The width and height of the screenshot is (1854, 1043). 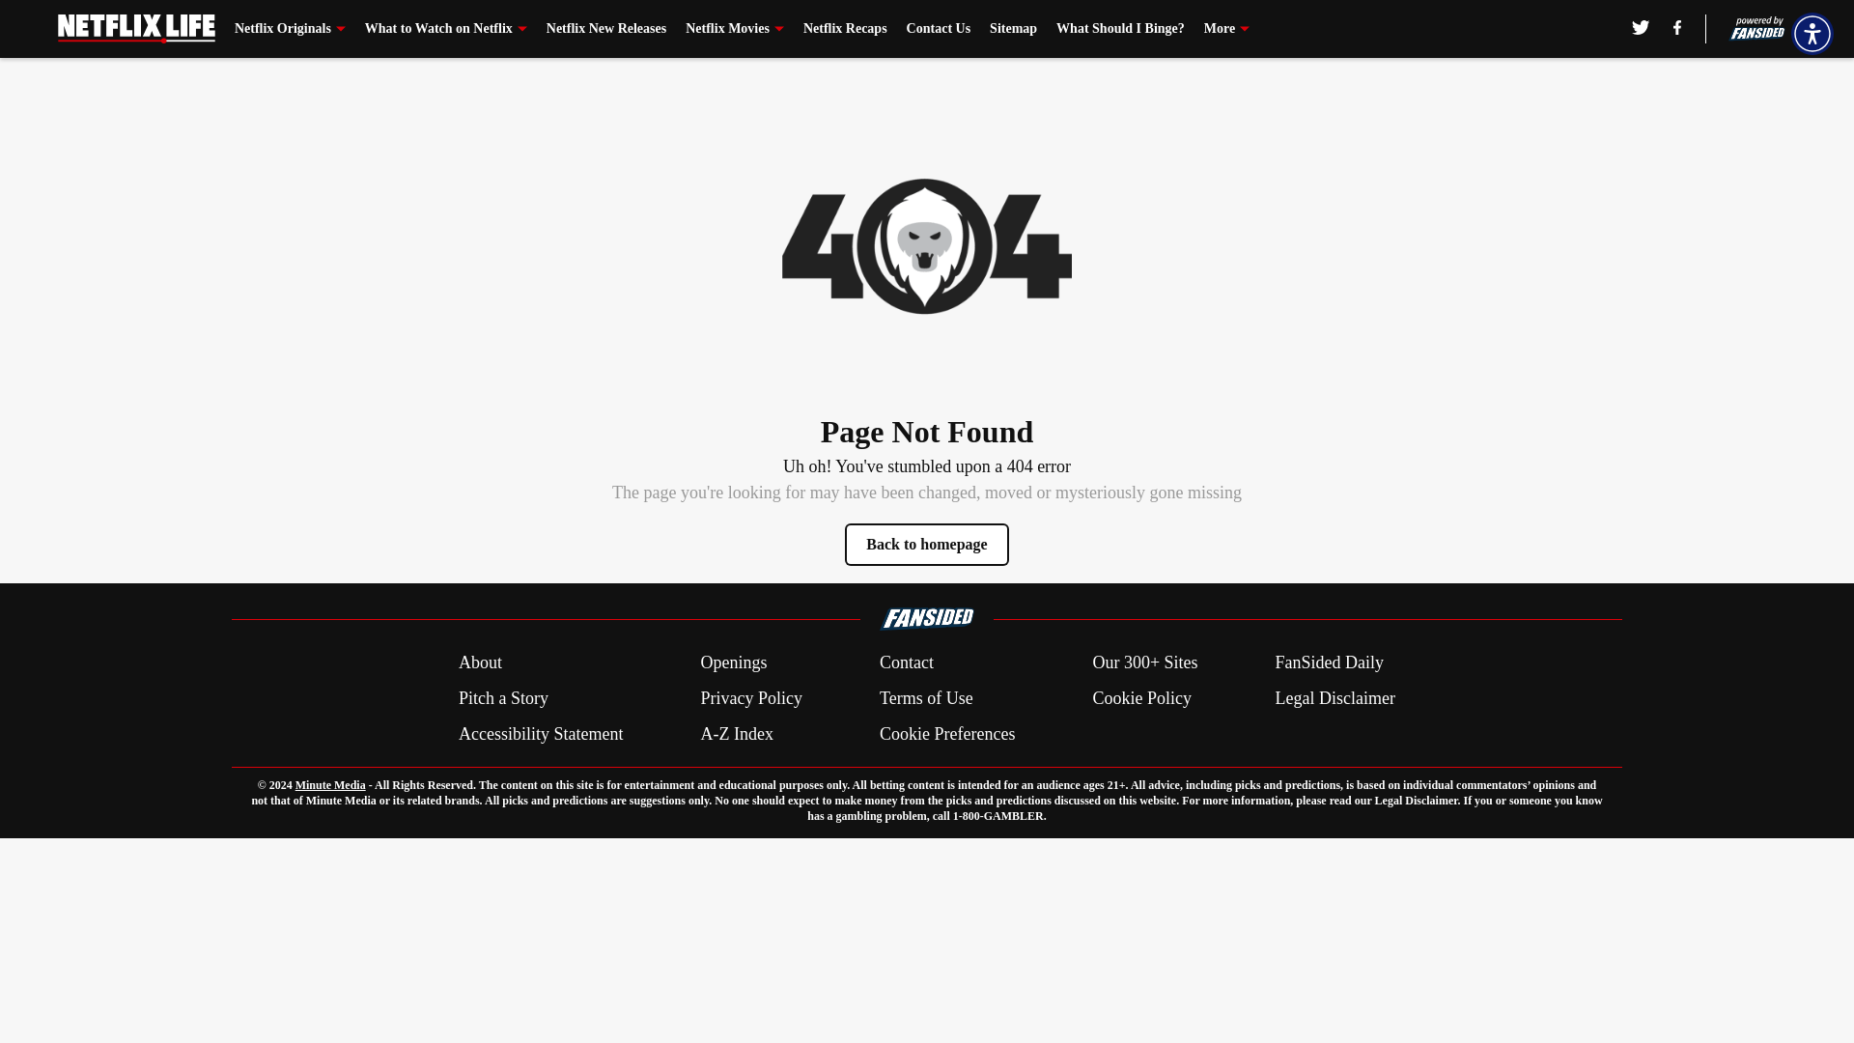 What do you see at coordinates (446, 29) in the screenshot?
I see `What to Watch on Netflix` at bounding box center [446, 29].